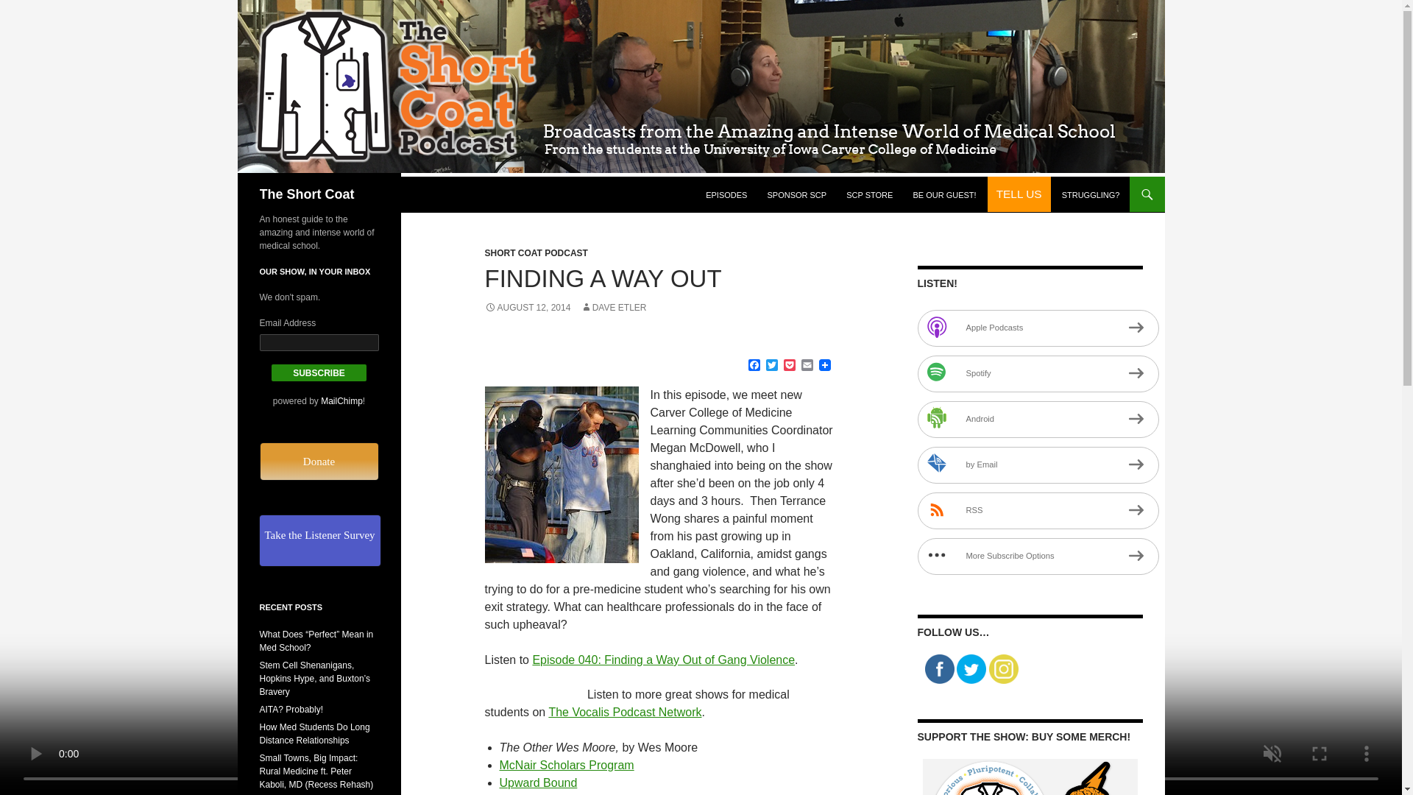 This screenshot has width=1413, height=795. Describe the element at coordinates (944, 194) in the screenshot. I see `BE OUR GUEST!` at that location.